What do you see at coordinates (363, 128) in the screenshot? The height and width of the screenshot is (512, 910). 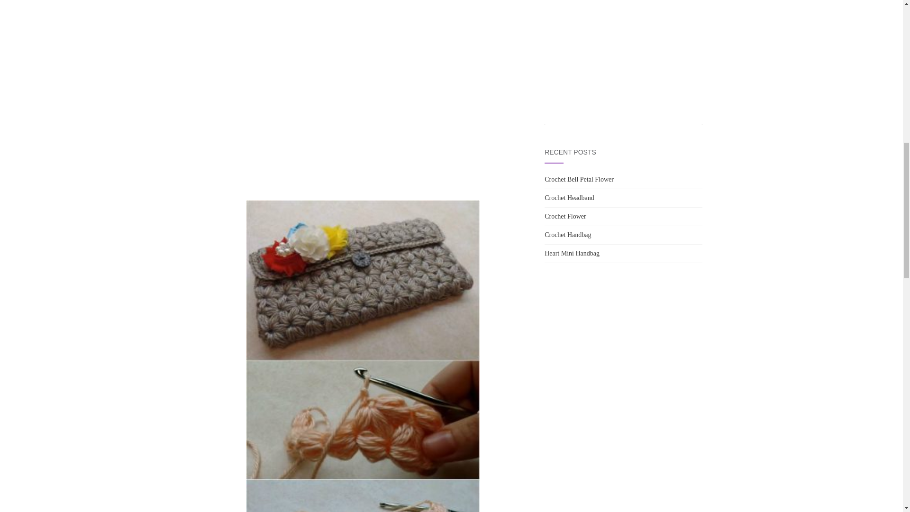 I see `Advertisement` at bounding box center [363, 128].